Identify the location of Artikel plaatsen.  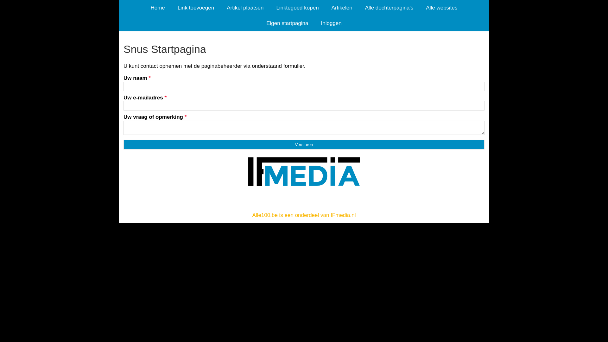
(245, 8).